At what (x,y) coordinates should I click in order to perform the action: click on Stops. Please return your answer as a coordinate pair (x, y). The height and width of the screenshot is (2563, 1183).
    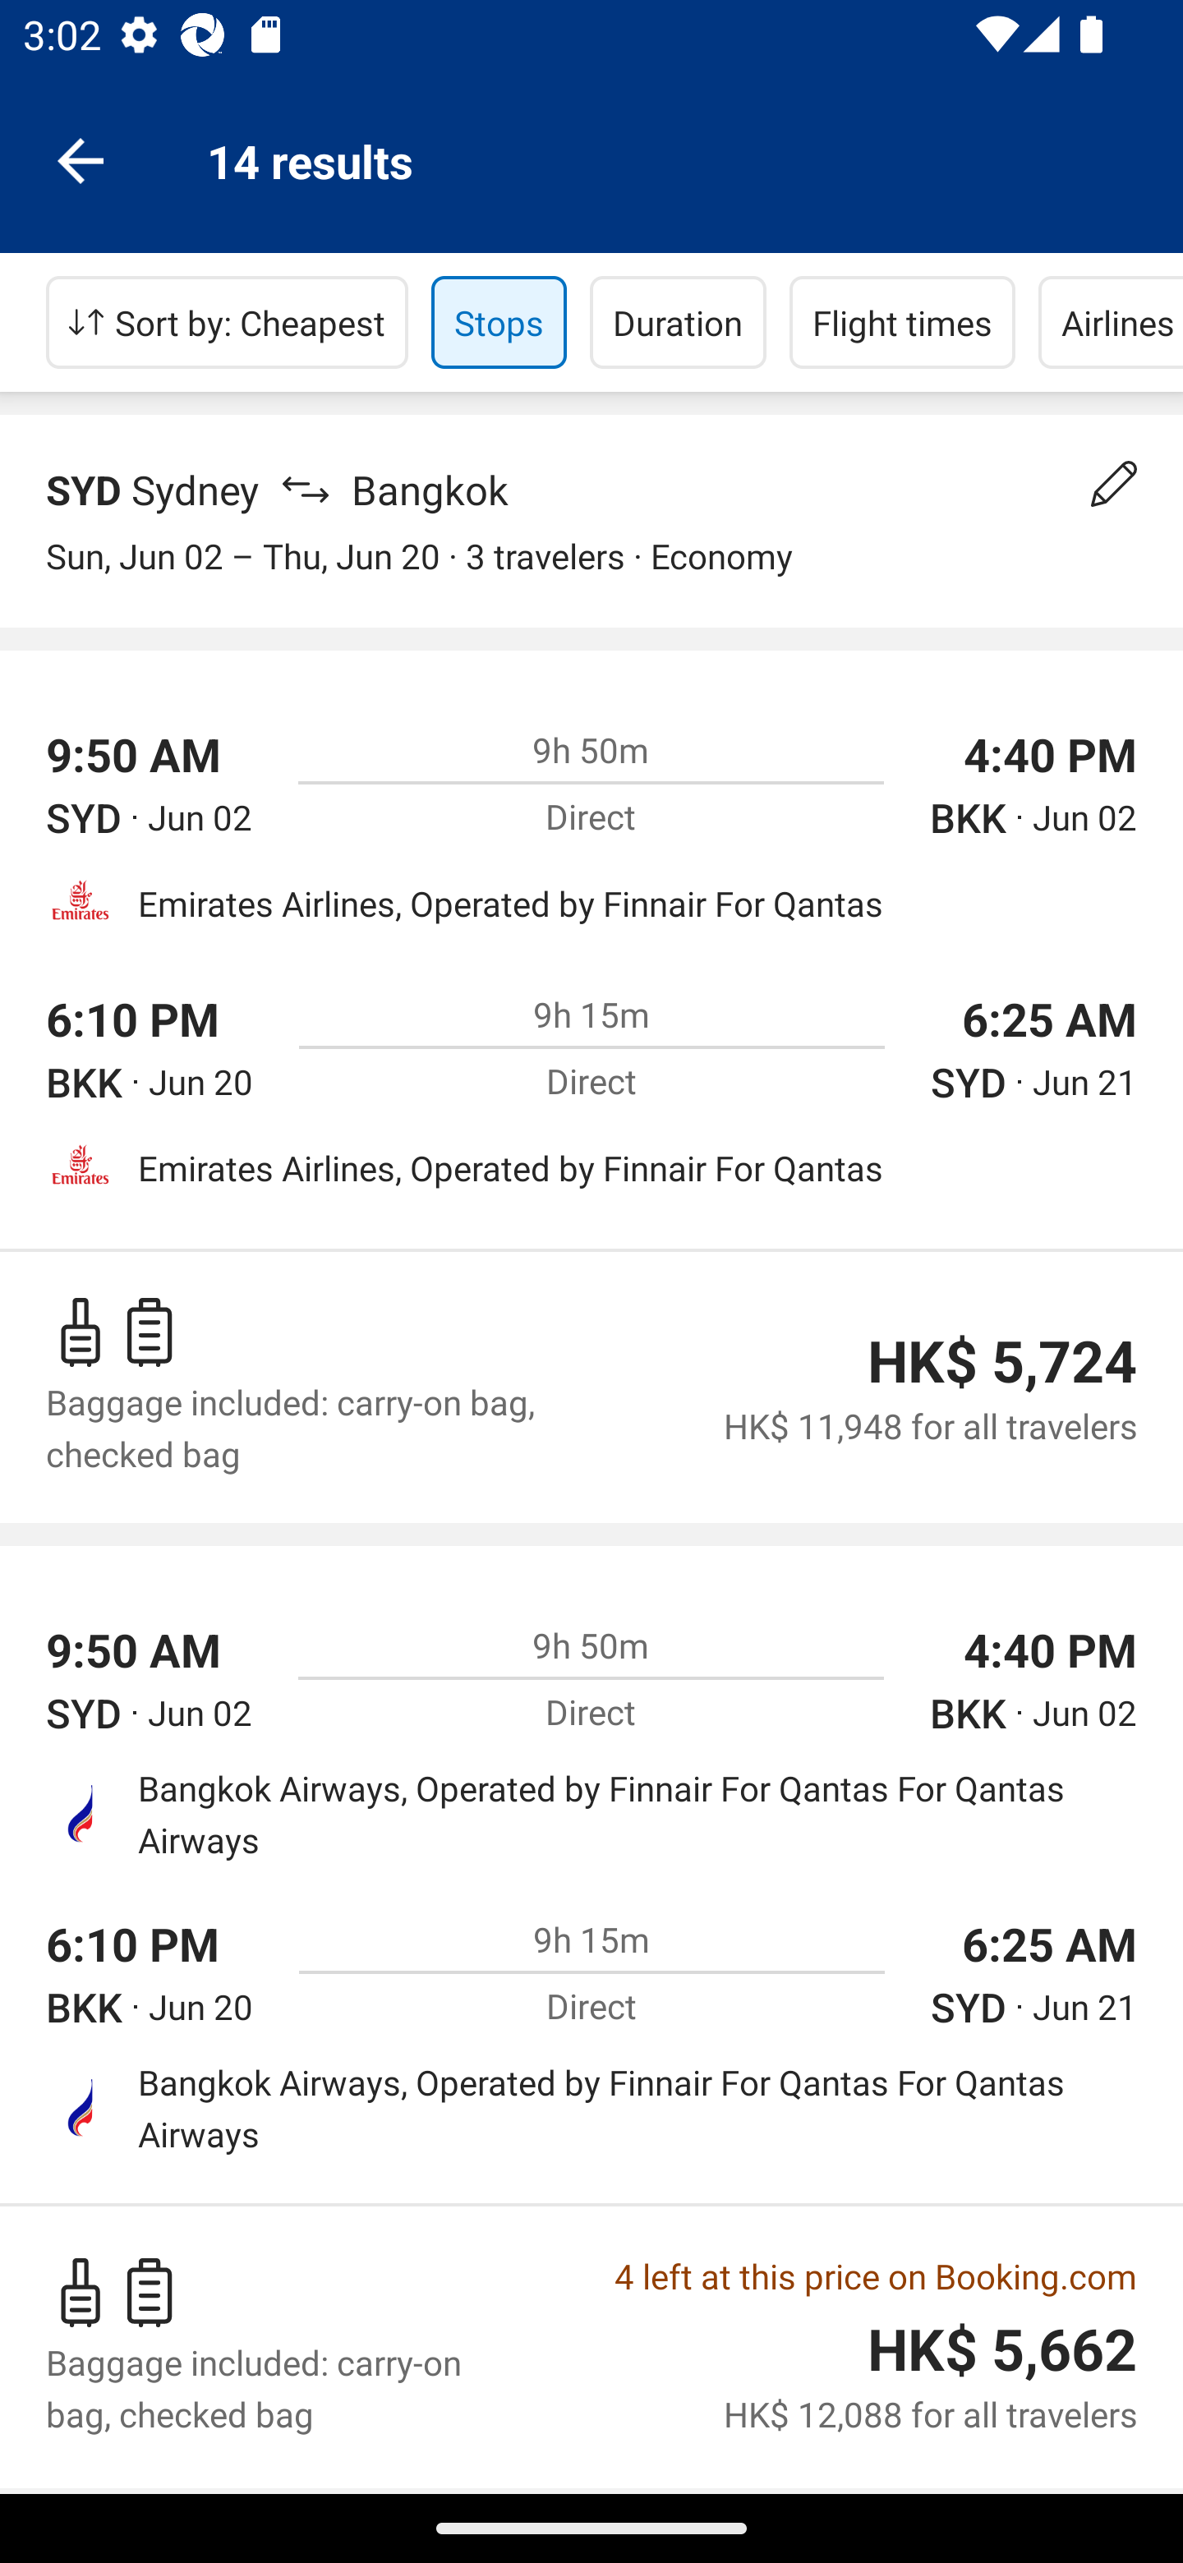
    Looking at the image, I should click on (499, 322).